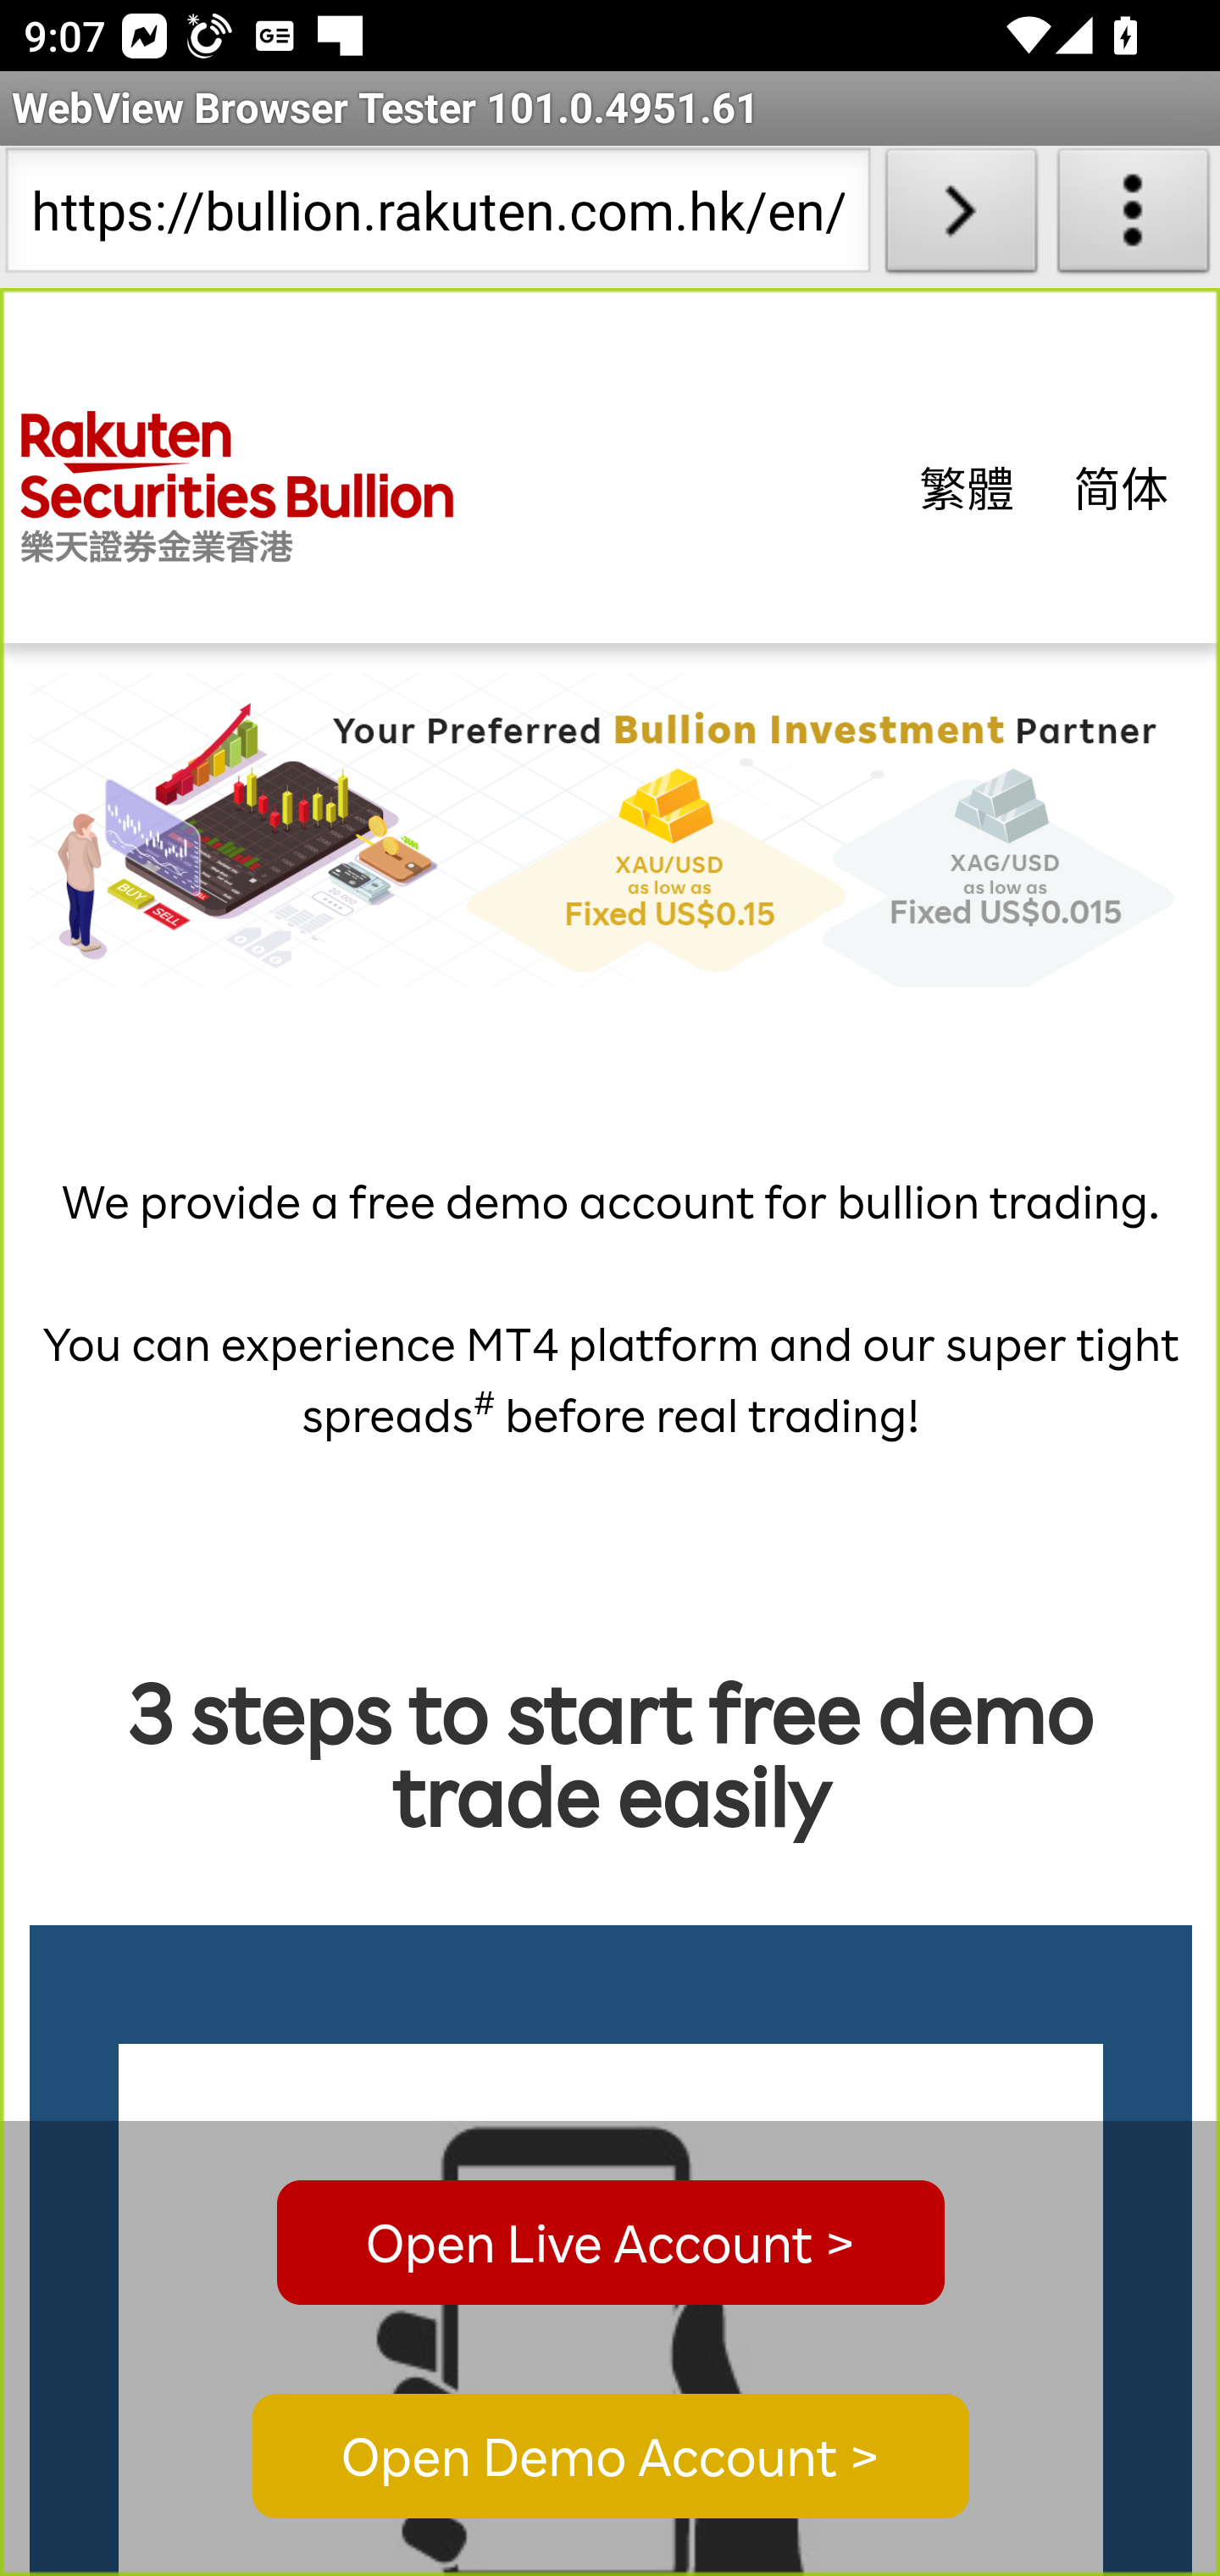 This screenshot has height=2576, width=1220. Describe the element at coordinates (1122, 486) in the screenshot. I see `简体` at that location.